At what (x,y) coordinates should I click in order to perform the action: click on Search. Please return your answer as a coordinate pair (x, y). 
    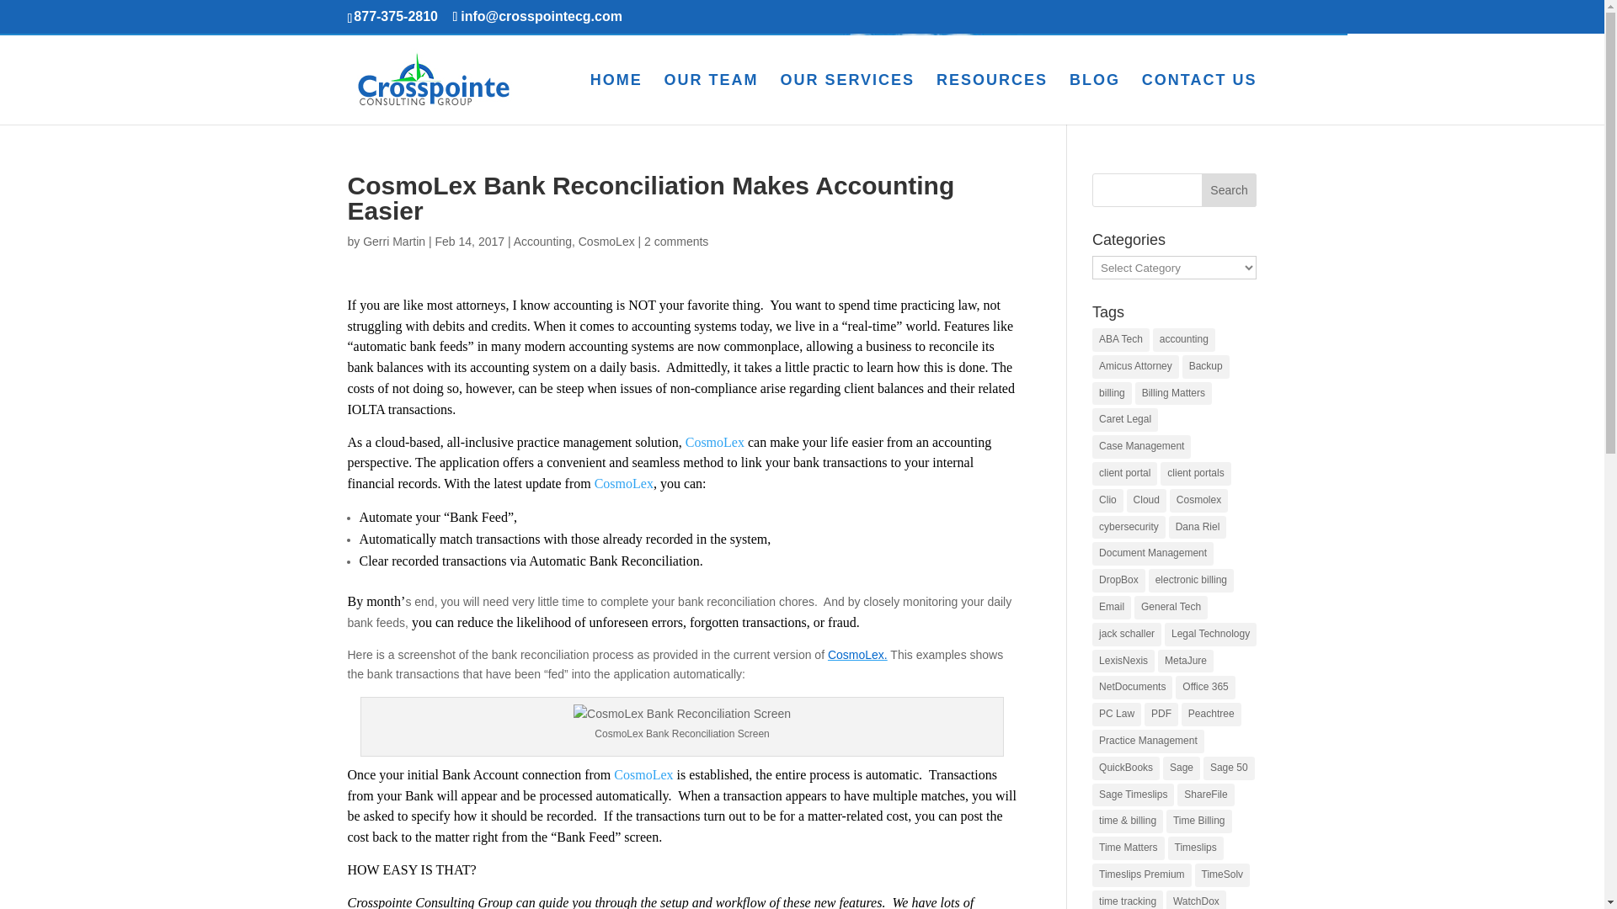
    Looking at the image, I should click on (1230, 190).